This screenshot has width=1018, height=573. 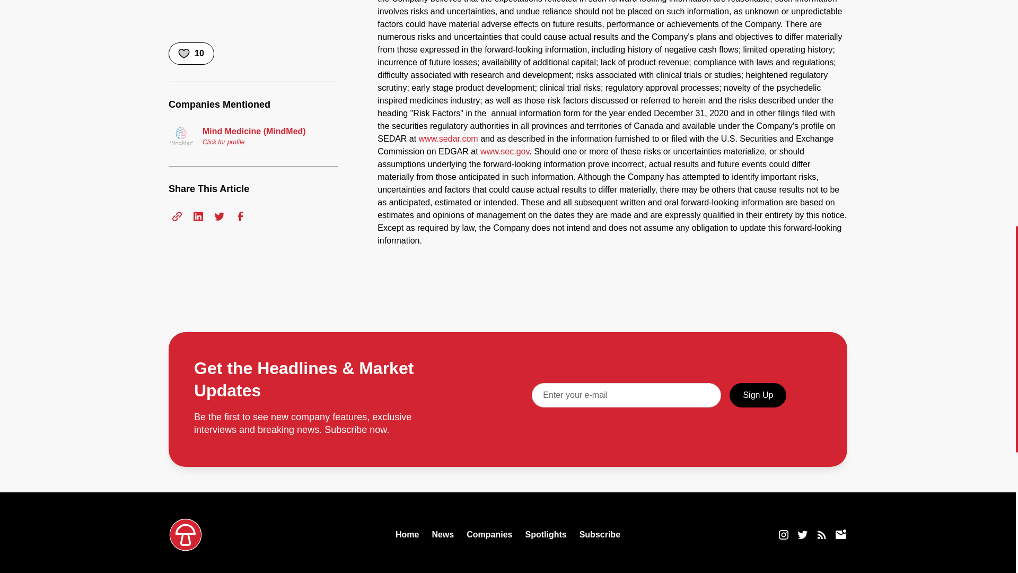 What do you see at coordinates (784, 534) in the screenshot?
I see `Instagram` at bounding box center [784, 534].